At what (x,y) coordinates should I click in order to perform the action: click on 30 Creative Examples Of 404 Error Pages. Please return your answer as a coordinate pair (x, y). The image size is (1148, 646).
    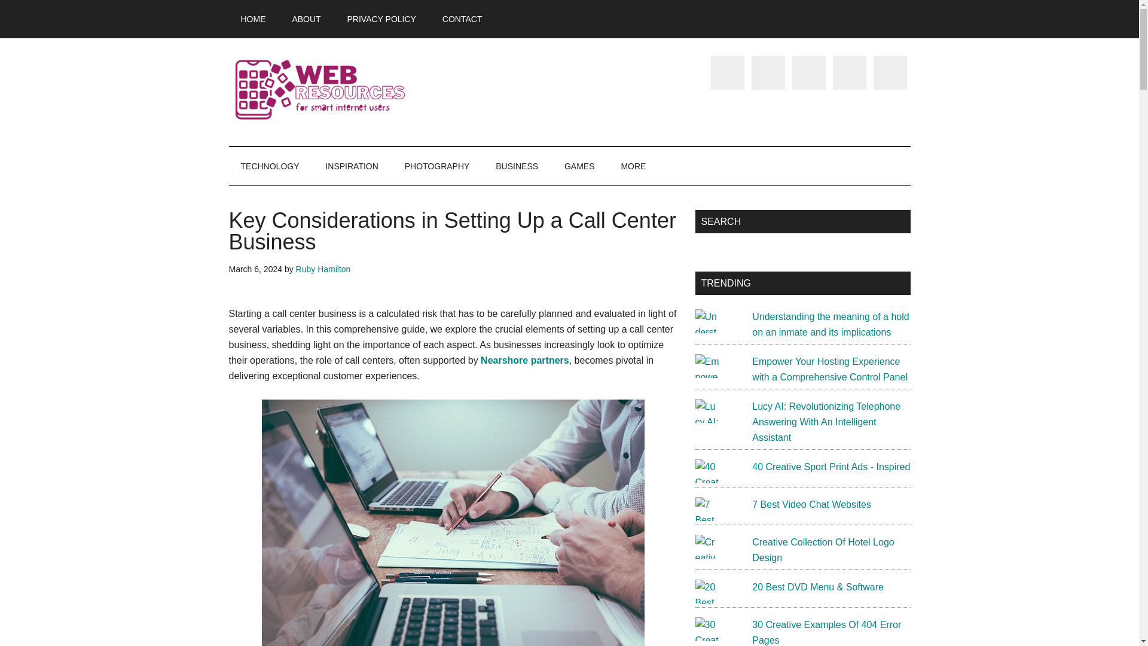
    Looking at the image, I should click on (826, 632).